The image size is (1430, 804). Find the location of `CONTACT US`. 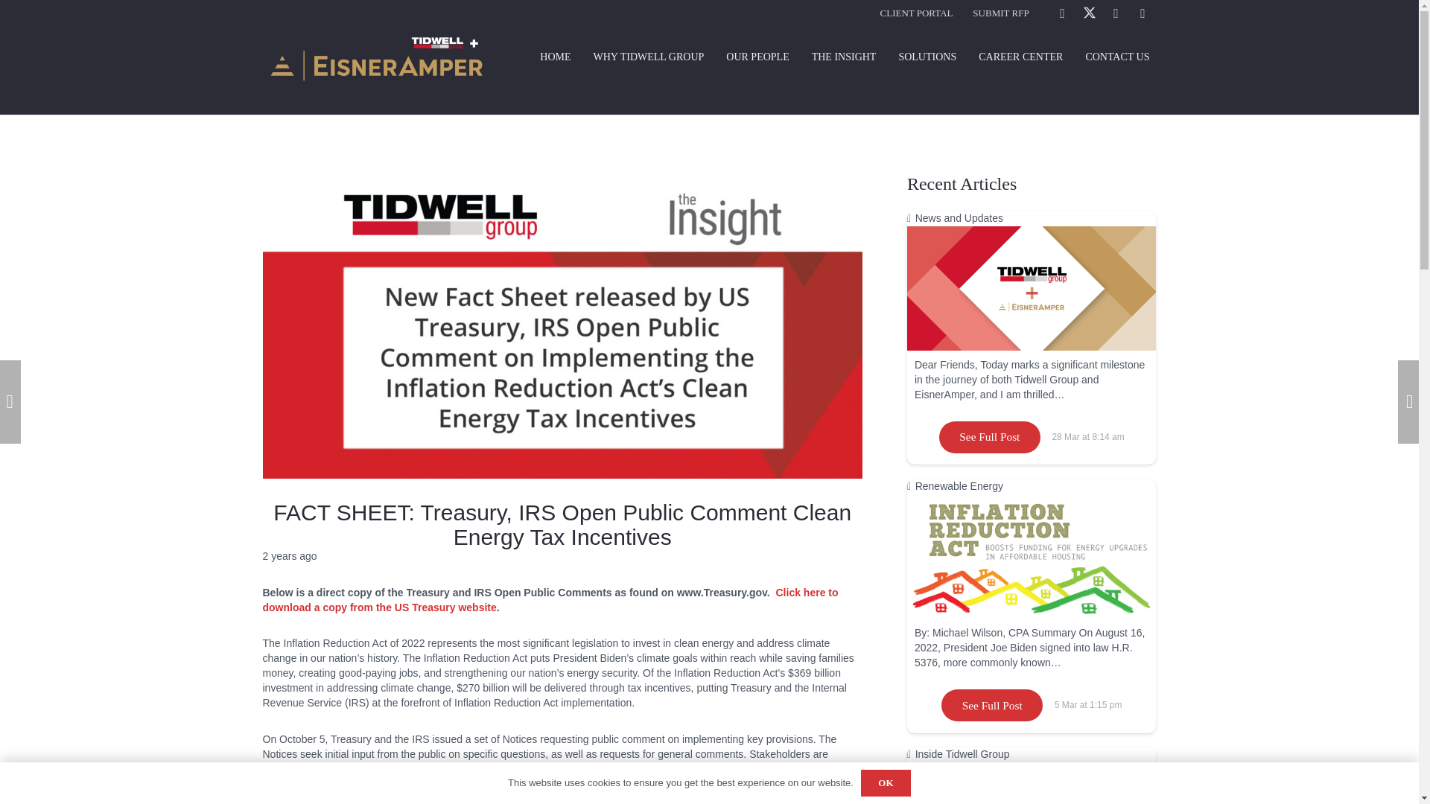

CONTACT US is located at coordinates (1116, 57).